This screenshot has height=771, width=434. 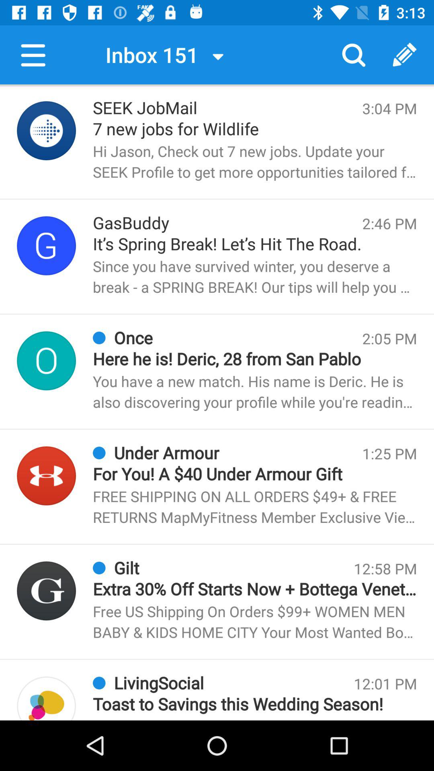 What do you see at coordinates (47, 591) in the screenshot?
I see `link to gilt` at bounding box center [47, 591].